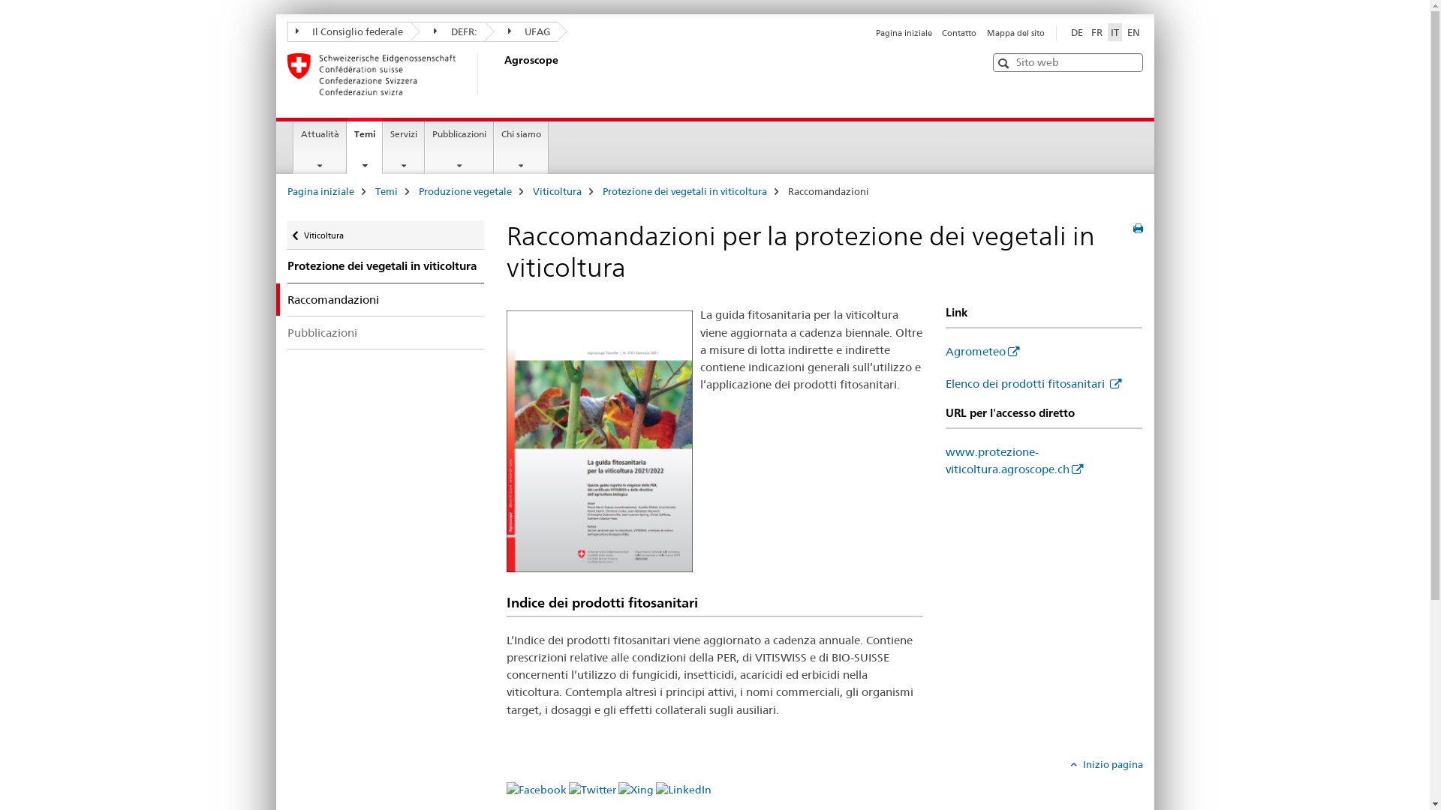 Image resolution: width=1441 pixels, height=810 pixels. What do you see at coordinates (521, 148) in the screenshot?
I see `Chi siamo` at bounding box center [521, 148].